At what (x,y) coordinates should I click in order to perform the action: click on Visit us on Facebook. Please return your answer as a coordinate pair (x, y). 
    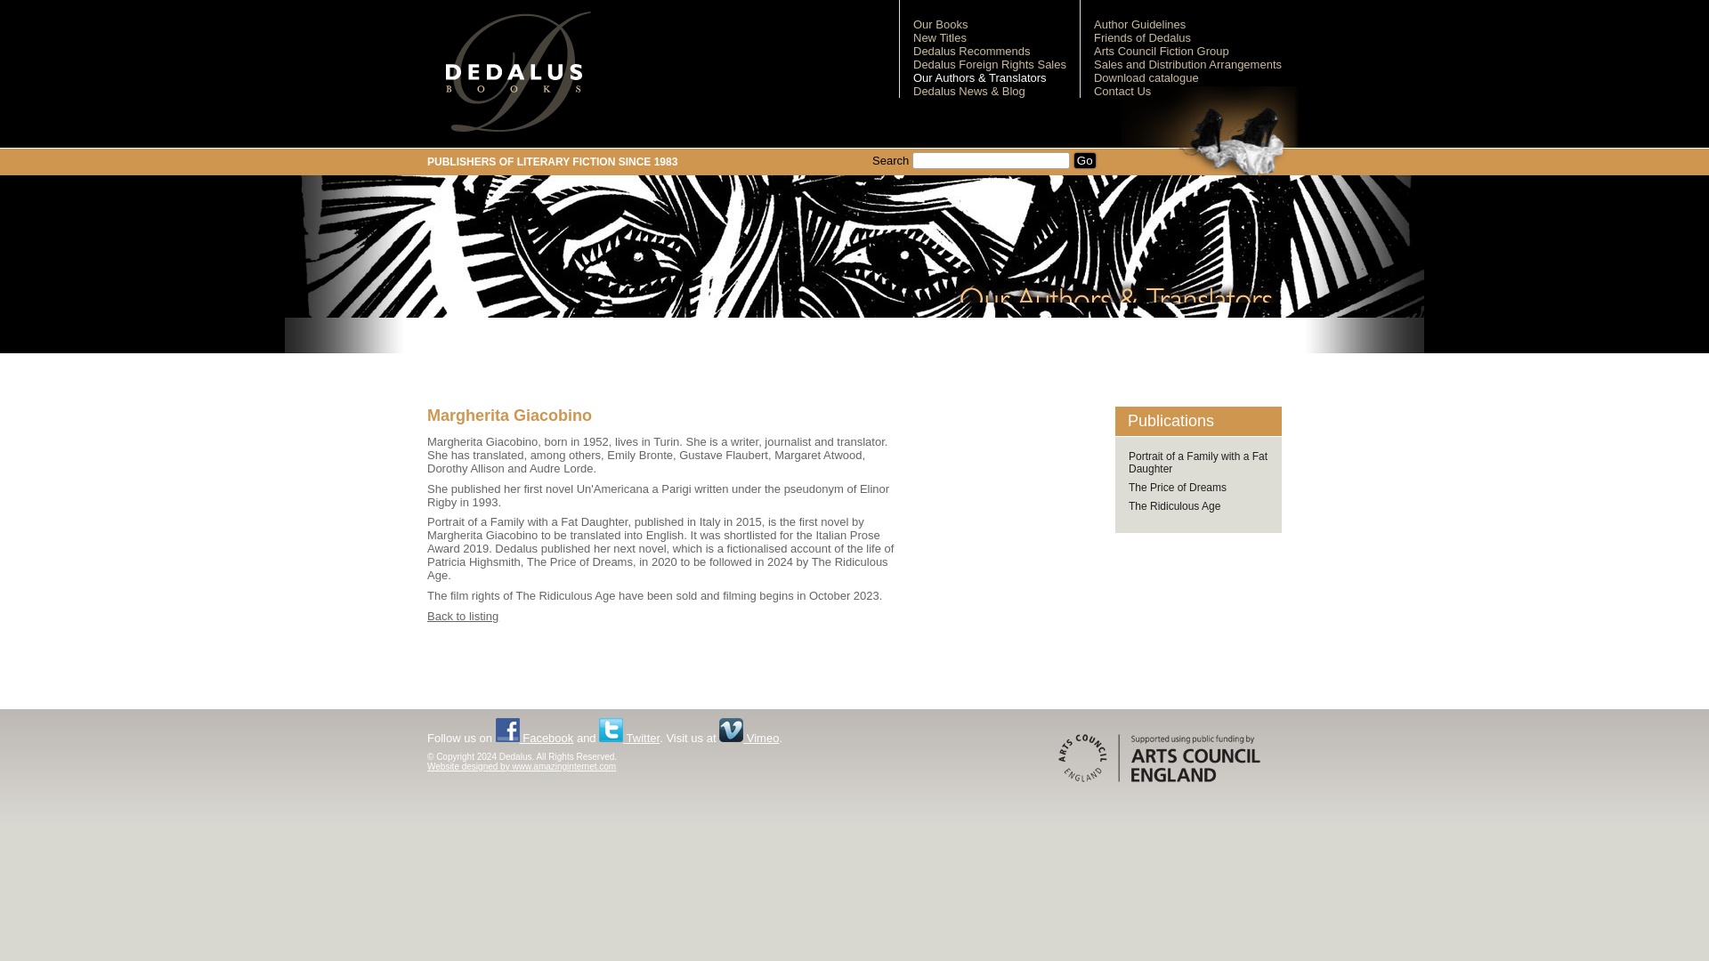
    Looking at the image, I should click on (534, 738).